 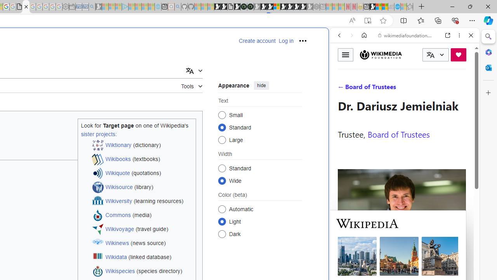 What do you see at coordinates (424, 89) in the screenshot?
I see `Search Filter, Search Tools` at bounding box center [424, 89].